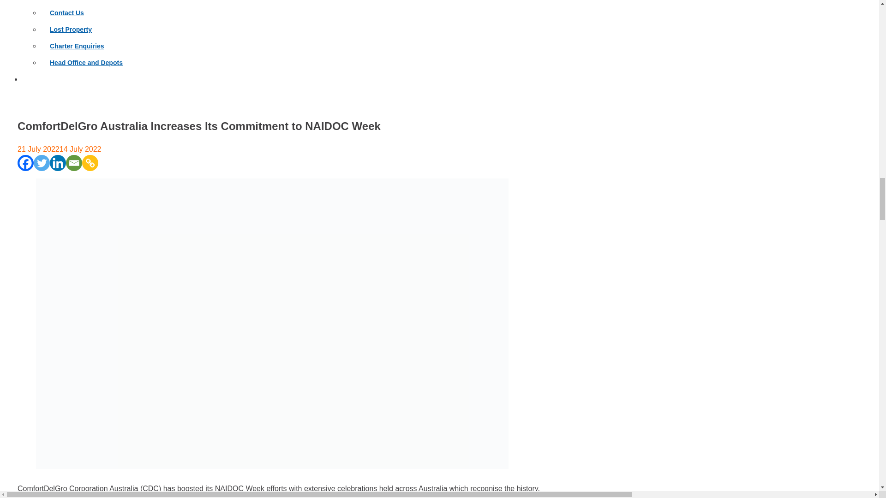 The height and width of the screenshot is (498, 886). What do you see at coordinates (25, 163) in the screenshot?
I see `Facebook` at bounding box center [25, 163].